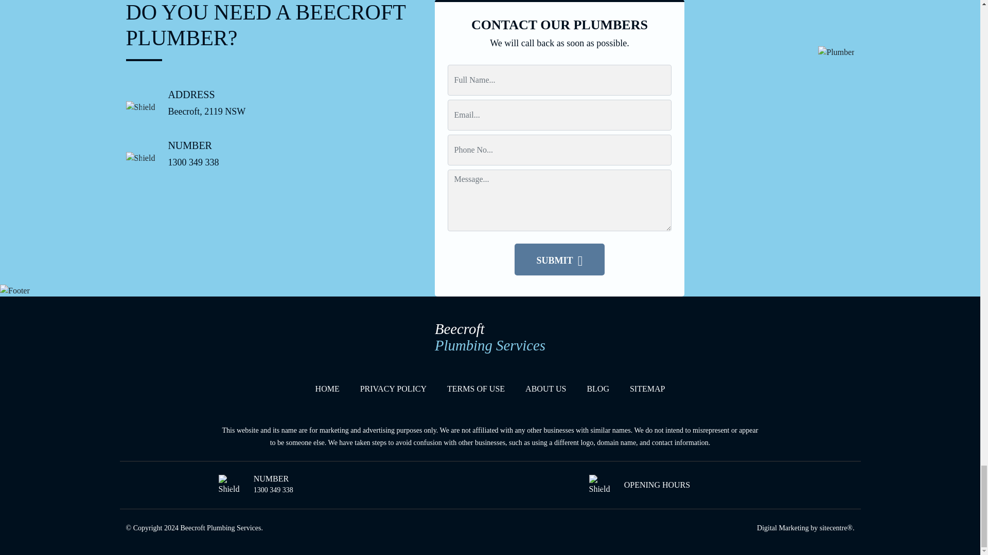 The height and width of the screenshot is (555, 988). I want to click on Terms of Use, so click(476, 388).